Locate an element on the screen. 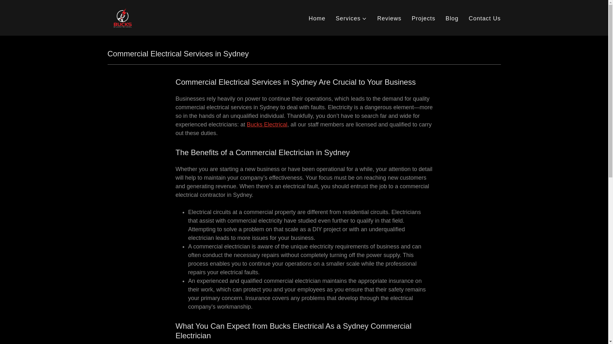 This screenshot has width=613, height=344. Services is located at coordinates (351, 18).